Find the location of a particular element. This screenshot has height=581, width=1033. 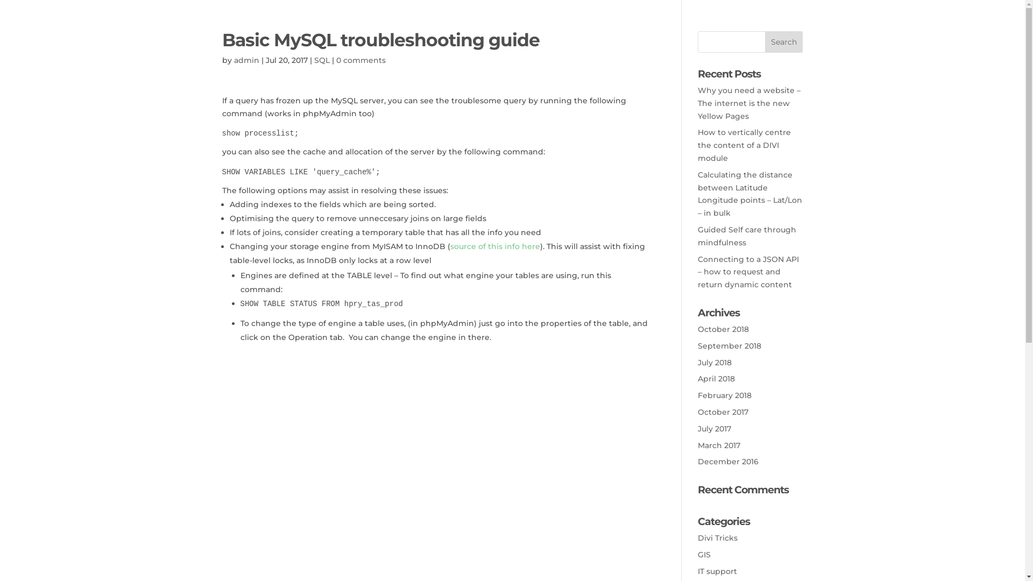

March 2017 is located at coordinates (719, 445).